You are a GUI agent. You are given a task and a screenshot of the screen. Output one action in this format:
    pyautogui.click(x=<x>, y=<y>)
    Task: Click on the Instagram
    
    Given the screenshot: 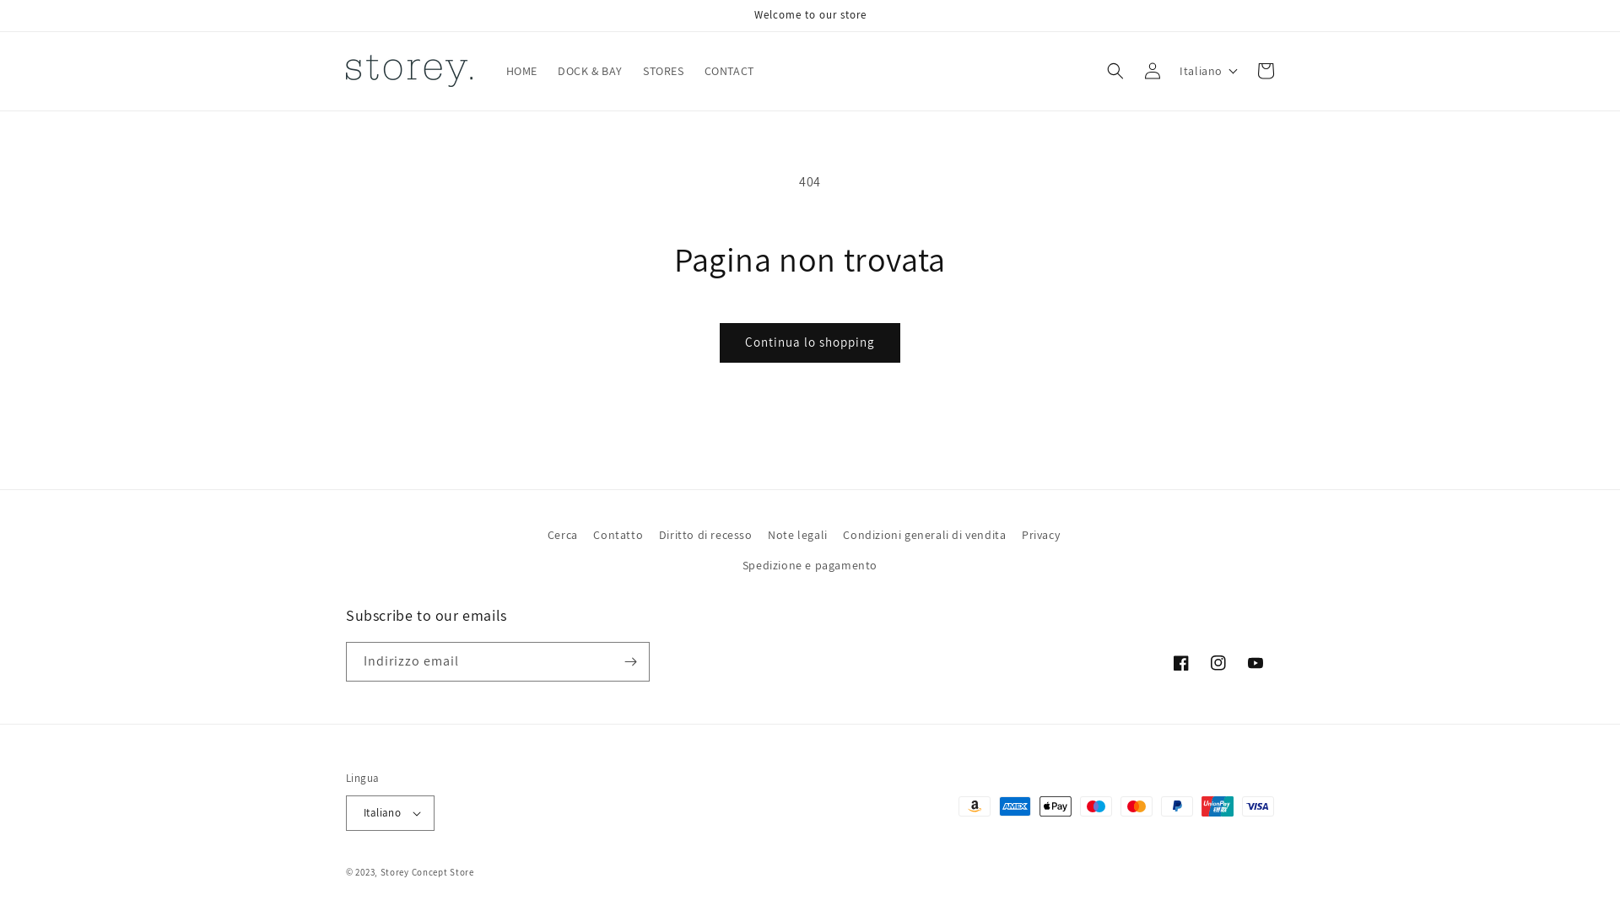 What is the action you would take?
    pyautogui.click(x=1218, y=663)
    